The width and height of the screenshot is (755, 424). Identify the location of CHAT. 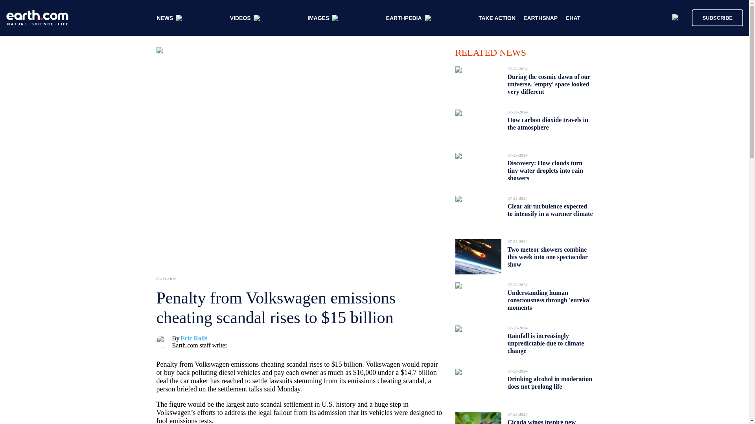
(573, 18).